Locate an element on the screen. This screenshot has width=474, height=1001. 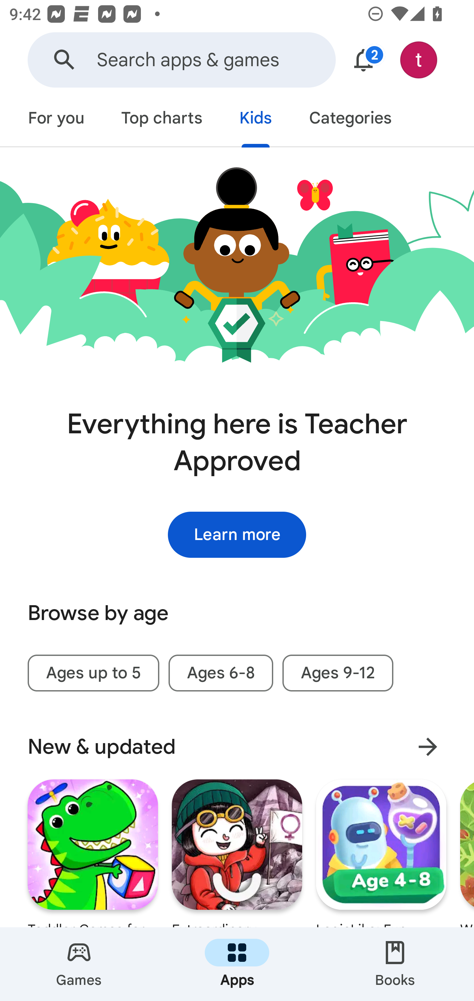
Extraordinary Women
Star rating: 3.9
 is located at coordinates (237, 853).